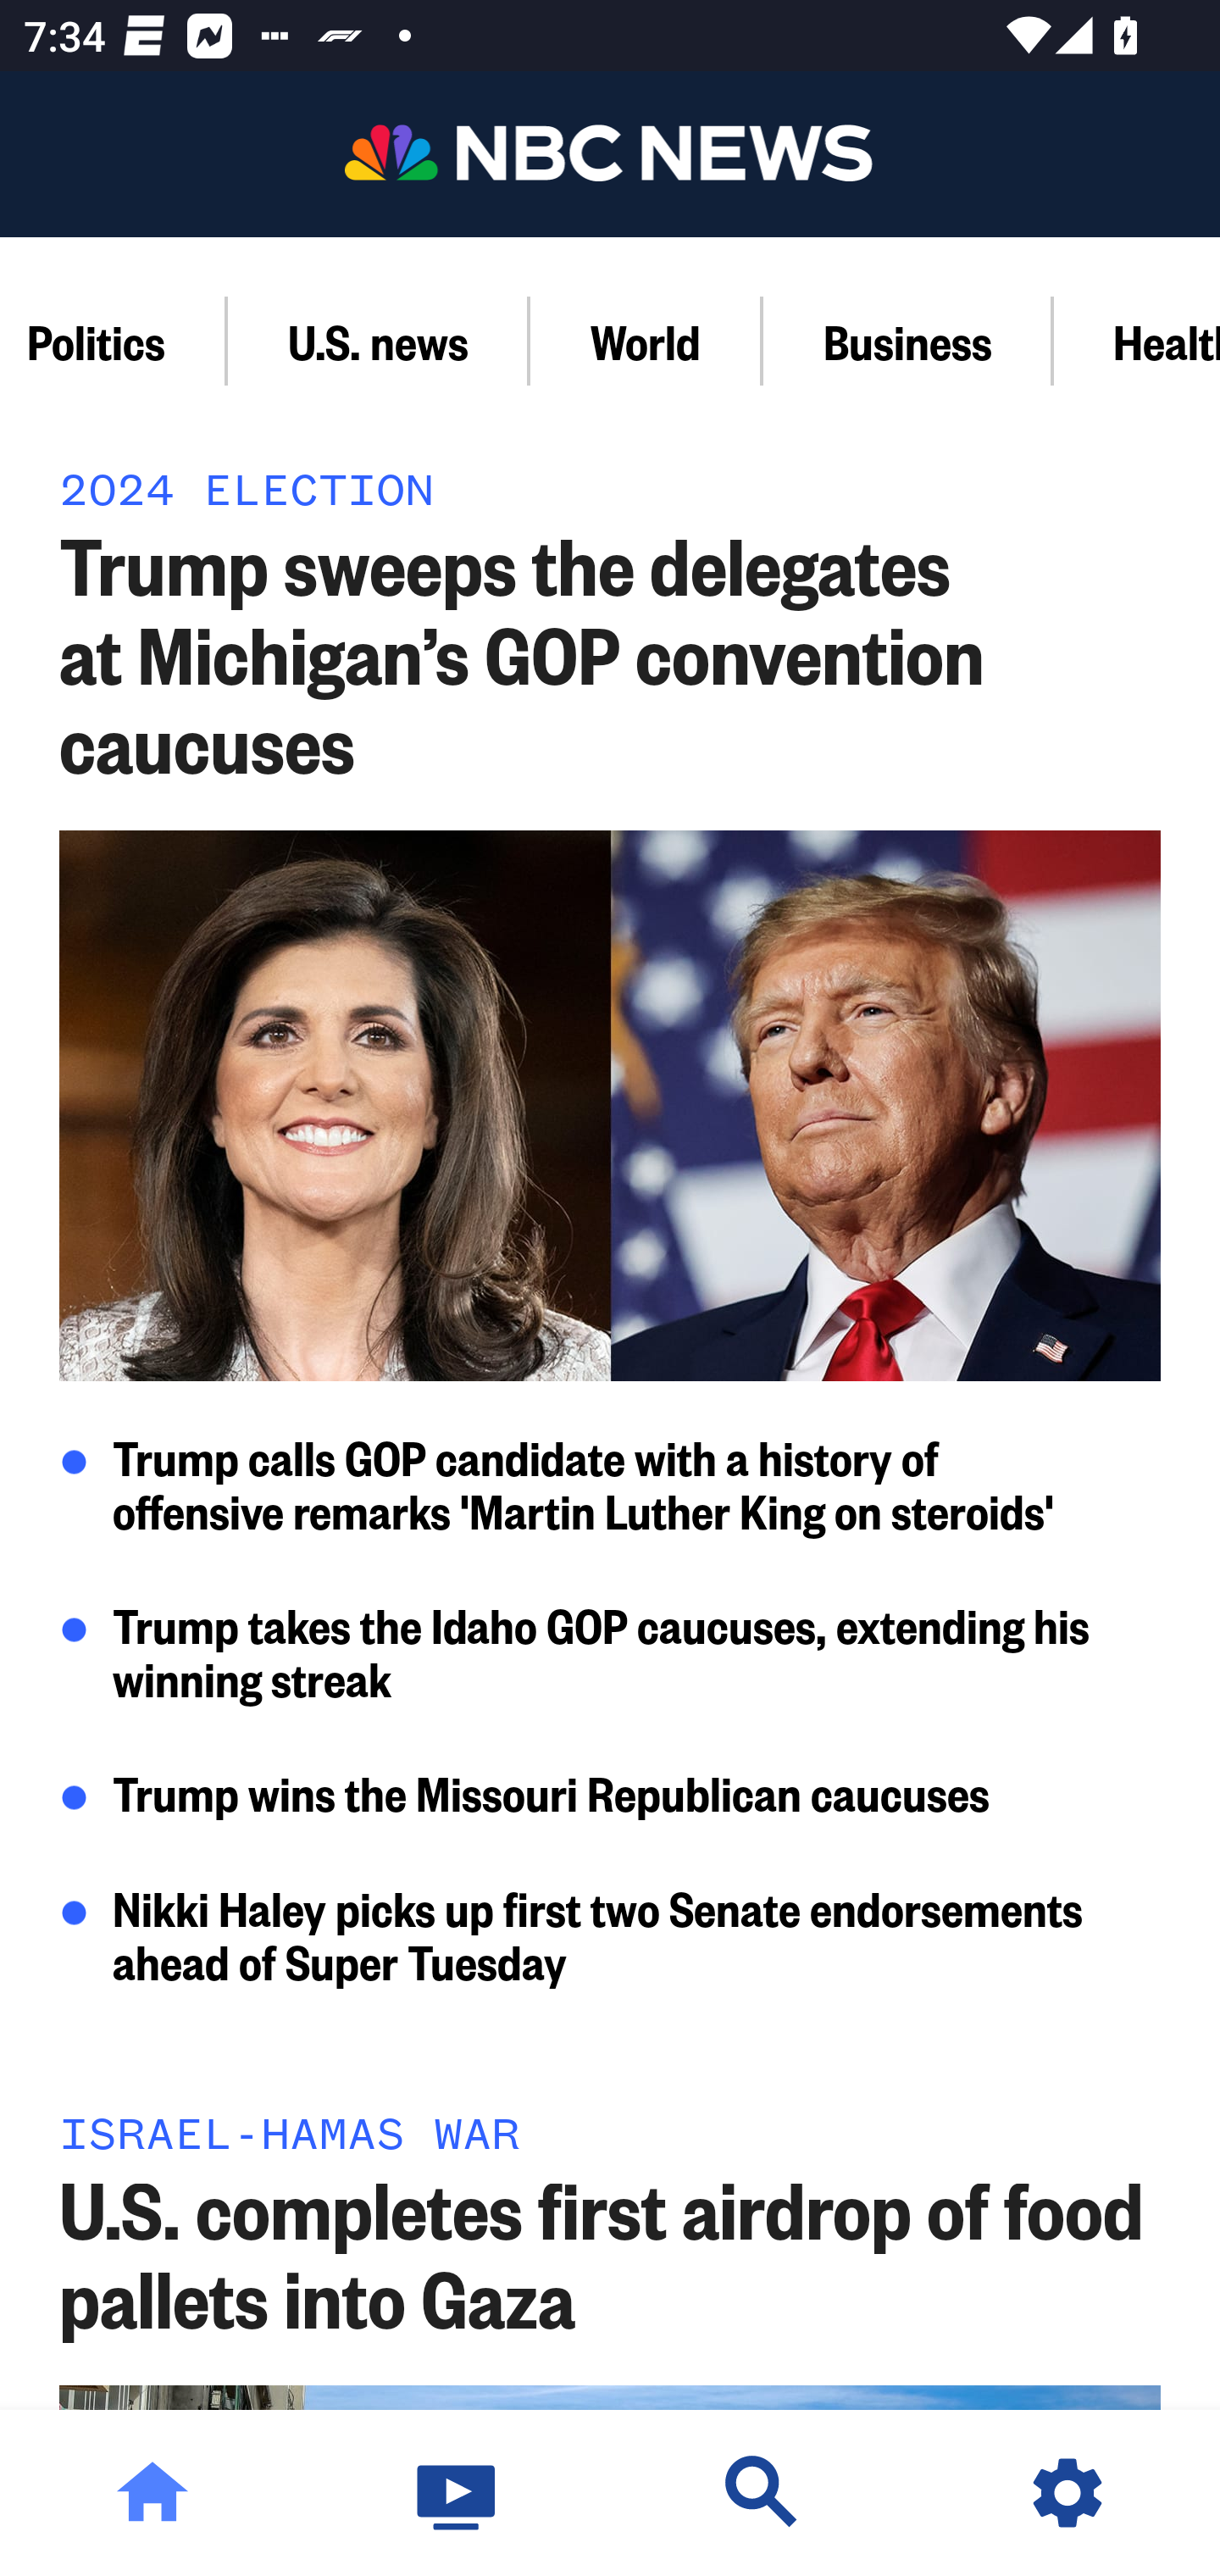 The height and width of the screenshot is (2576, 1220). I want to click on Business Section,Business, so click(908, 341).